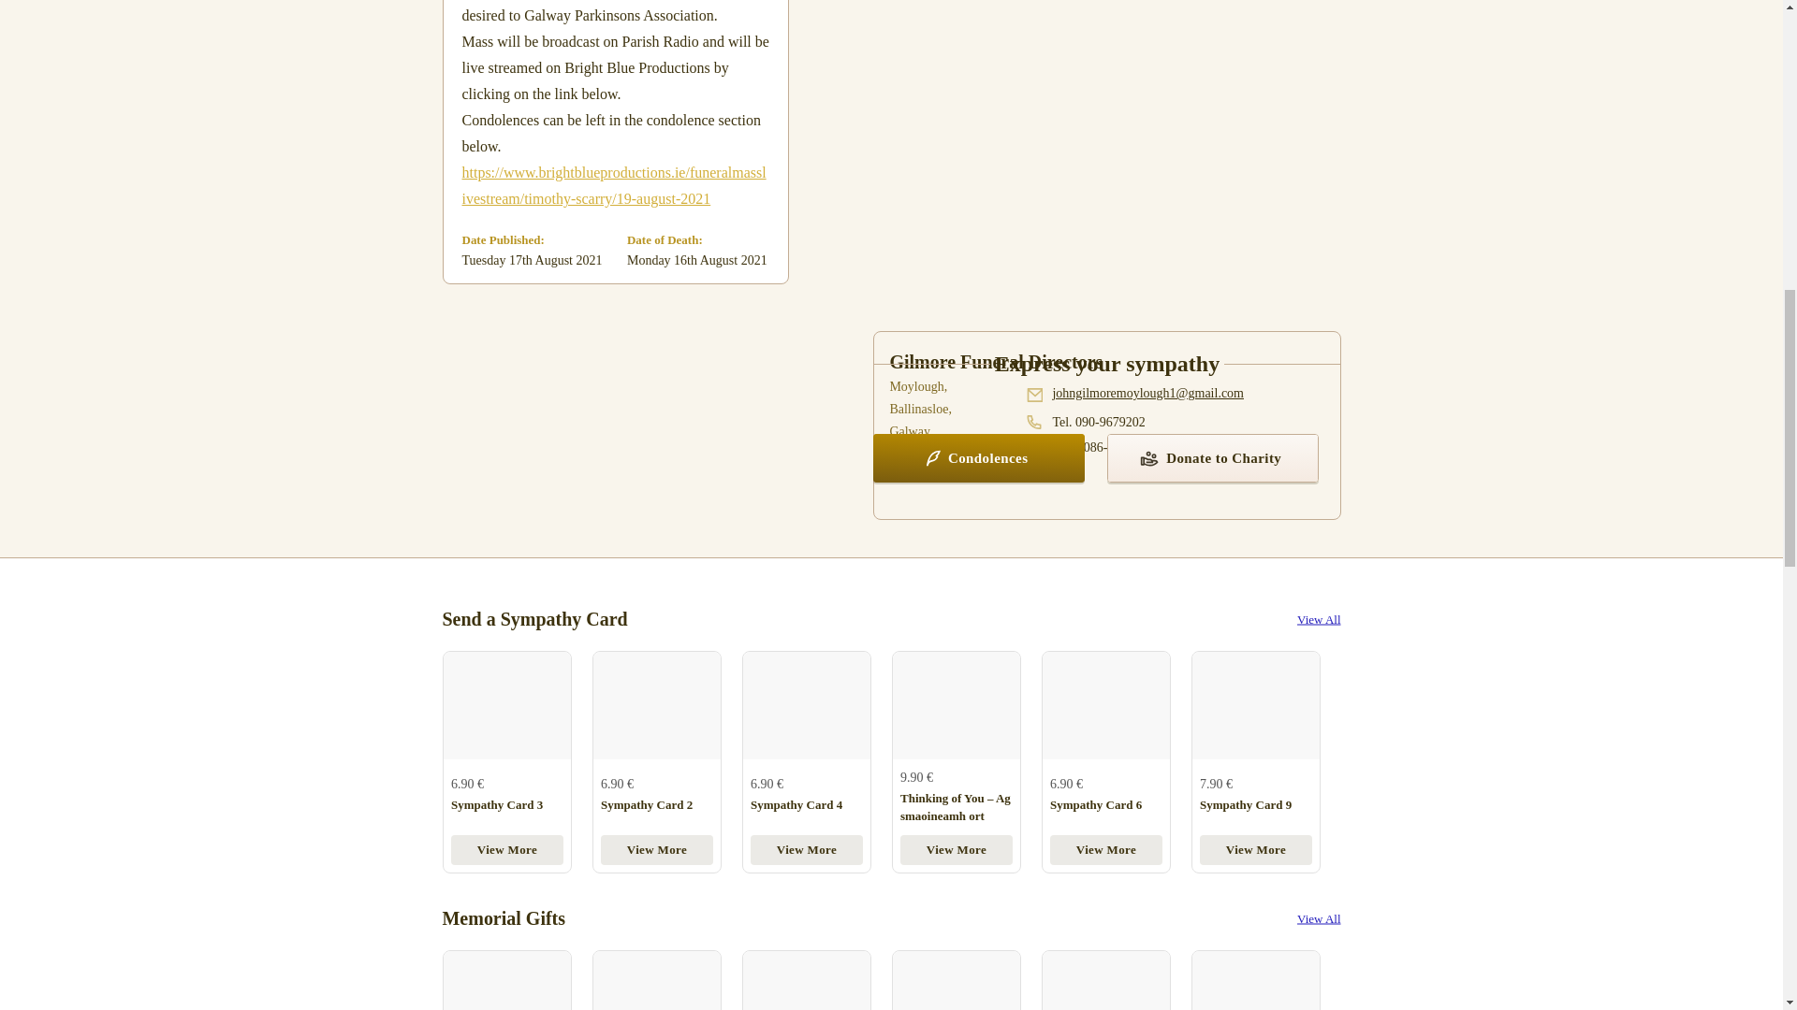 The height and width of the screenshot is (1010, 1797). I want to click on View More, so click(807, 849).